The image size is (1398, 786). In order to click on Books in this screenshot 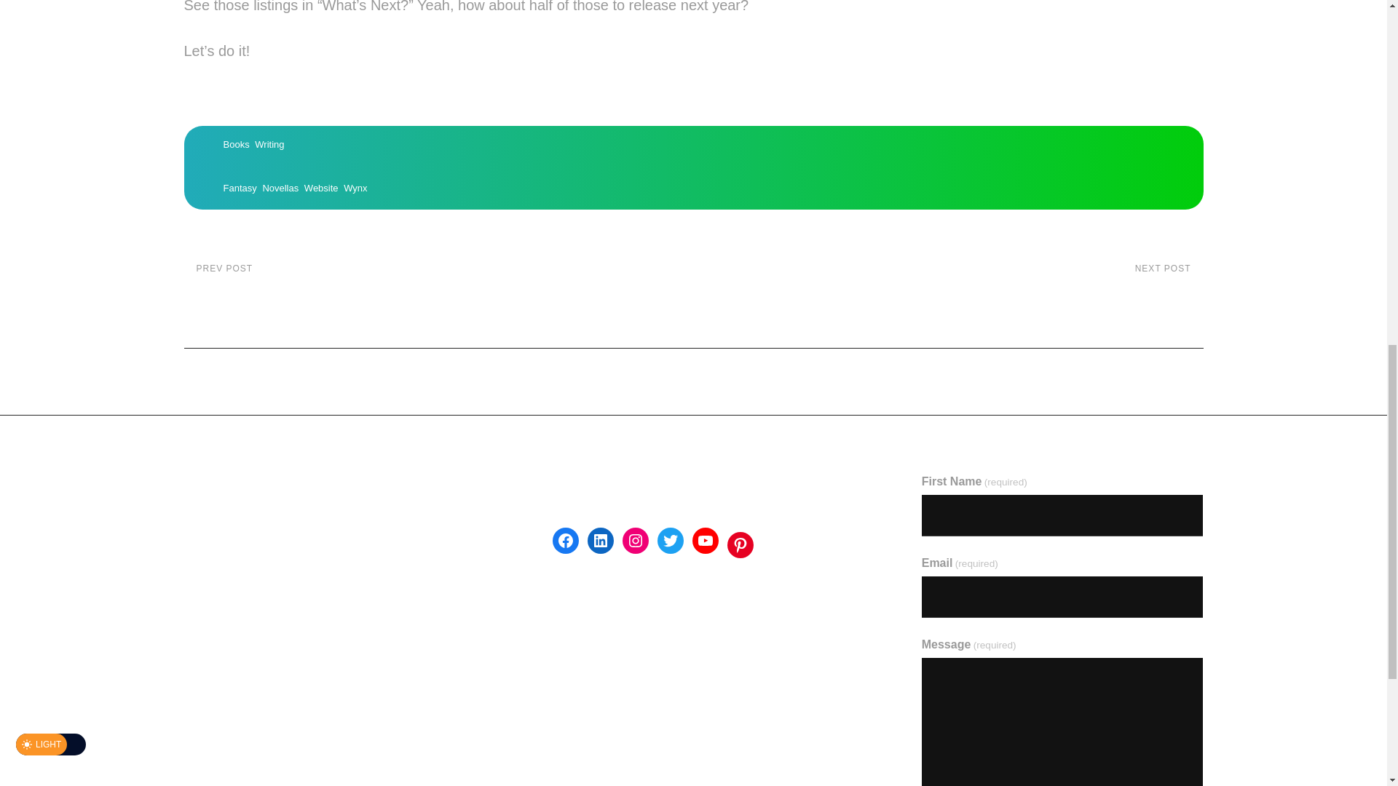, I will do `click(197, 643)`.